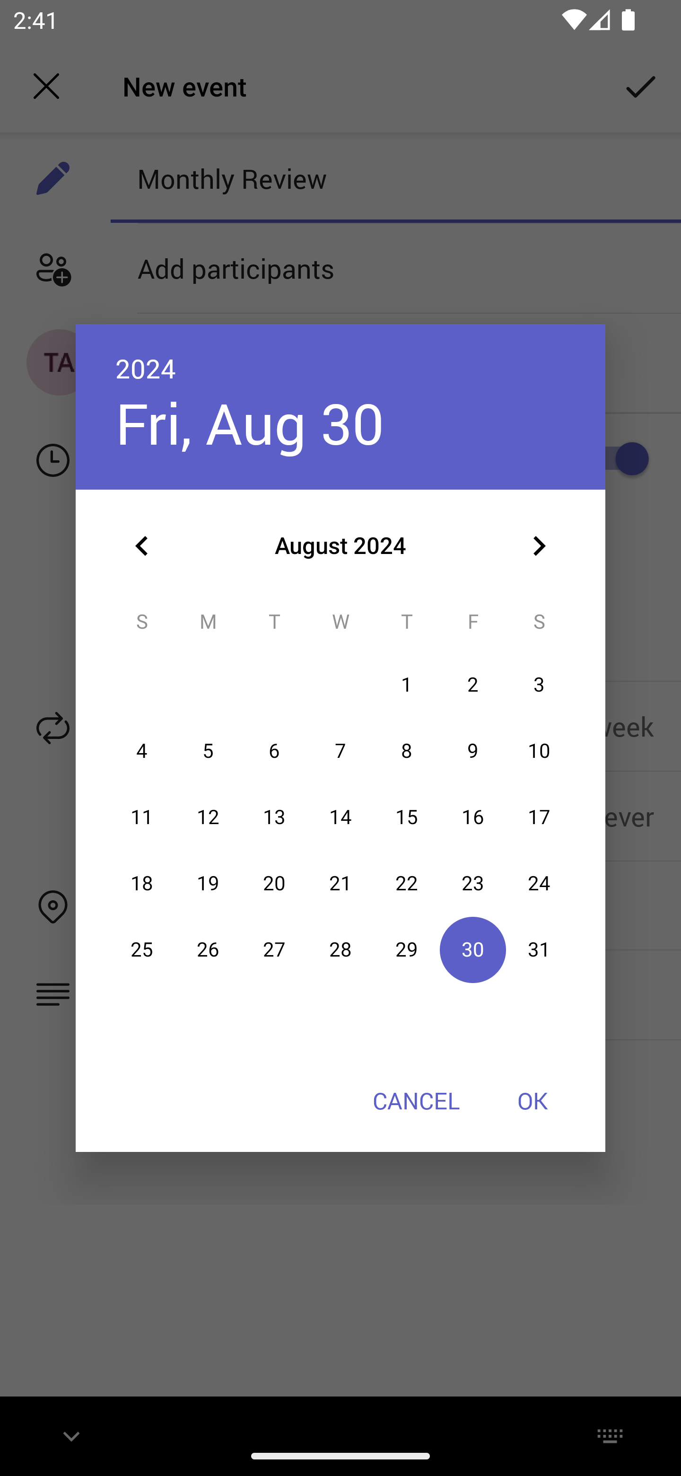 The image size is (681, 1476). I want to click on 1 01 August 2024, so click(407, 685).